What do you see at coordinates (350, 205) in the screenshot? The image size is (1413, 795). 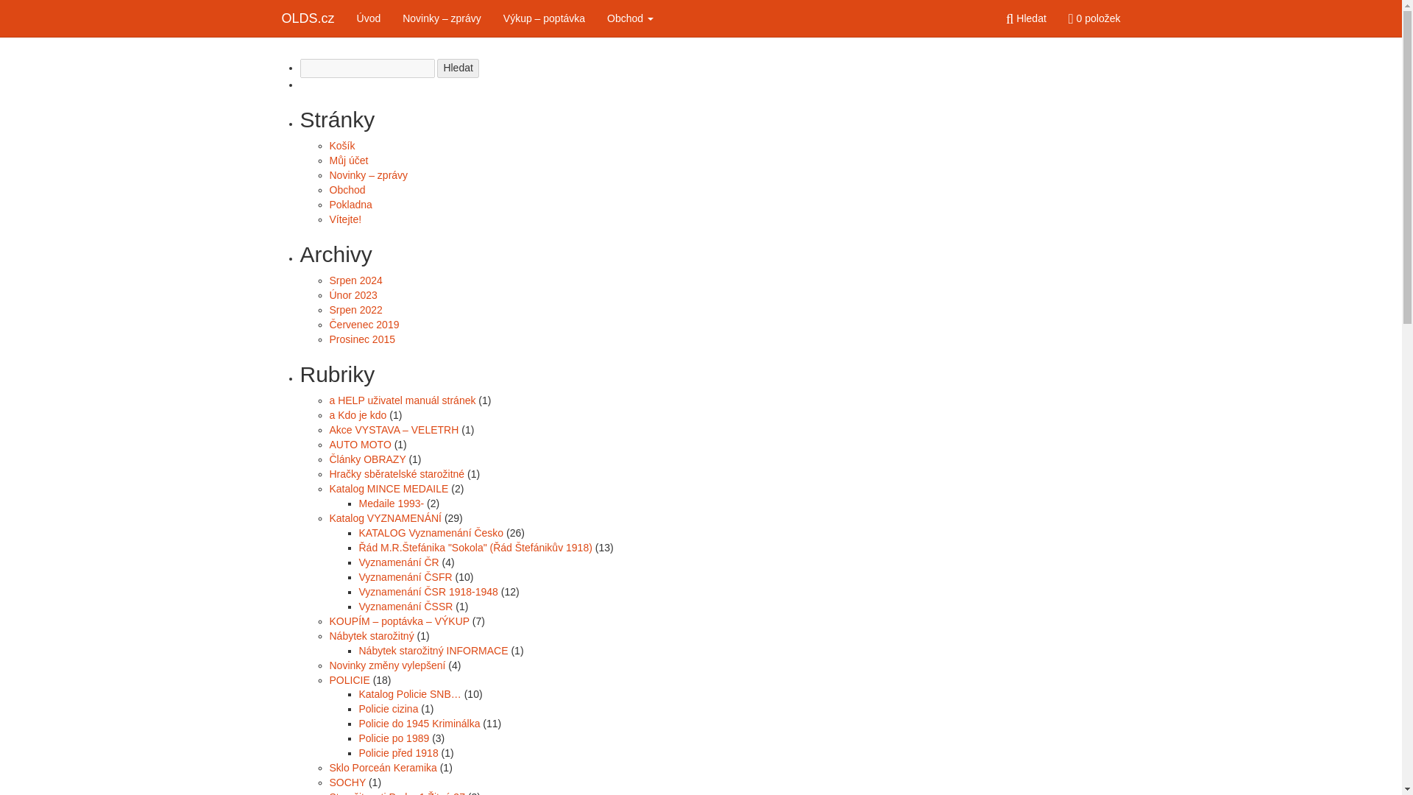 I see `Pokladna` at bounding box center [350, 205].